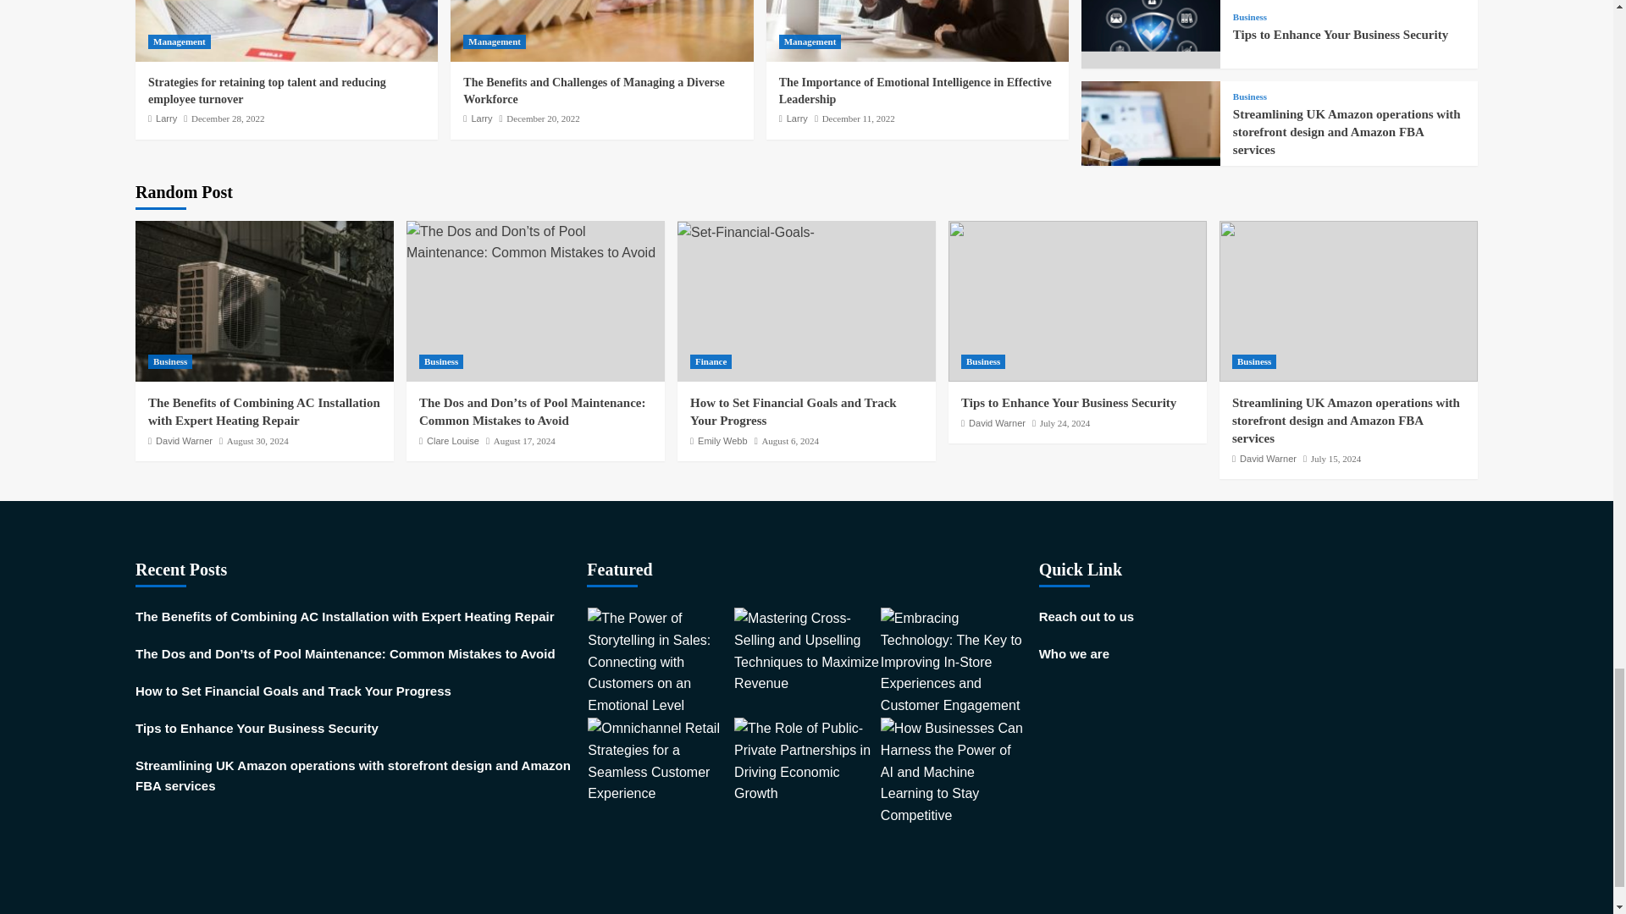 This screenshot has height=914, width=1626. What do you see at coordinates (542, 118) in the screenshot?
I see `December 20, 2022` at bounding box center [542, 118].